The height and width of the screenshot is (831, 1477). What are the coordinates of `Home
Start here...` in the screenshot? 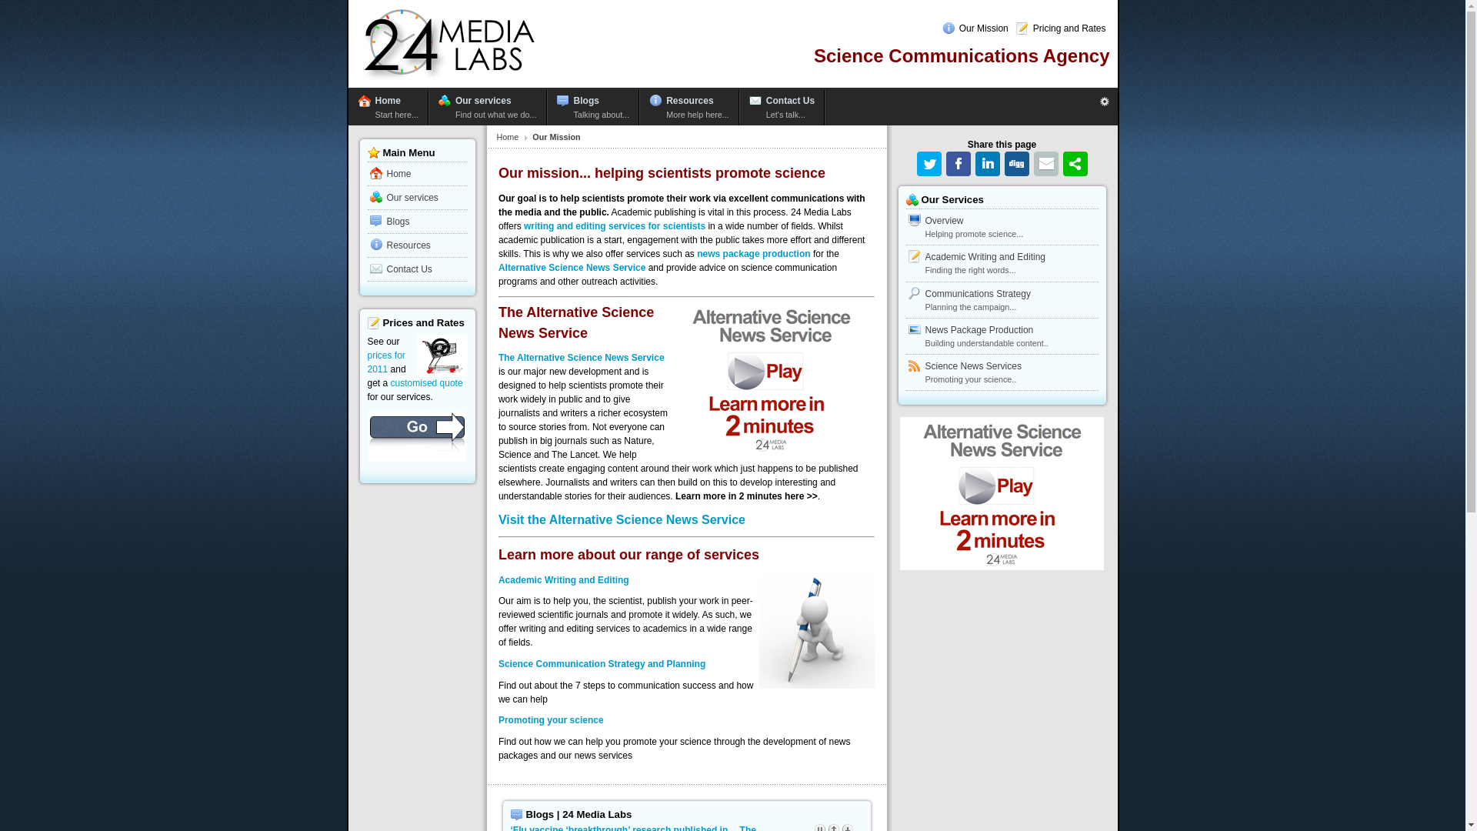 It's located at (389, 108).